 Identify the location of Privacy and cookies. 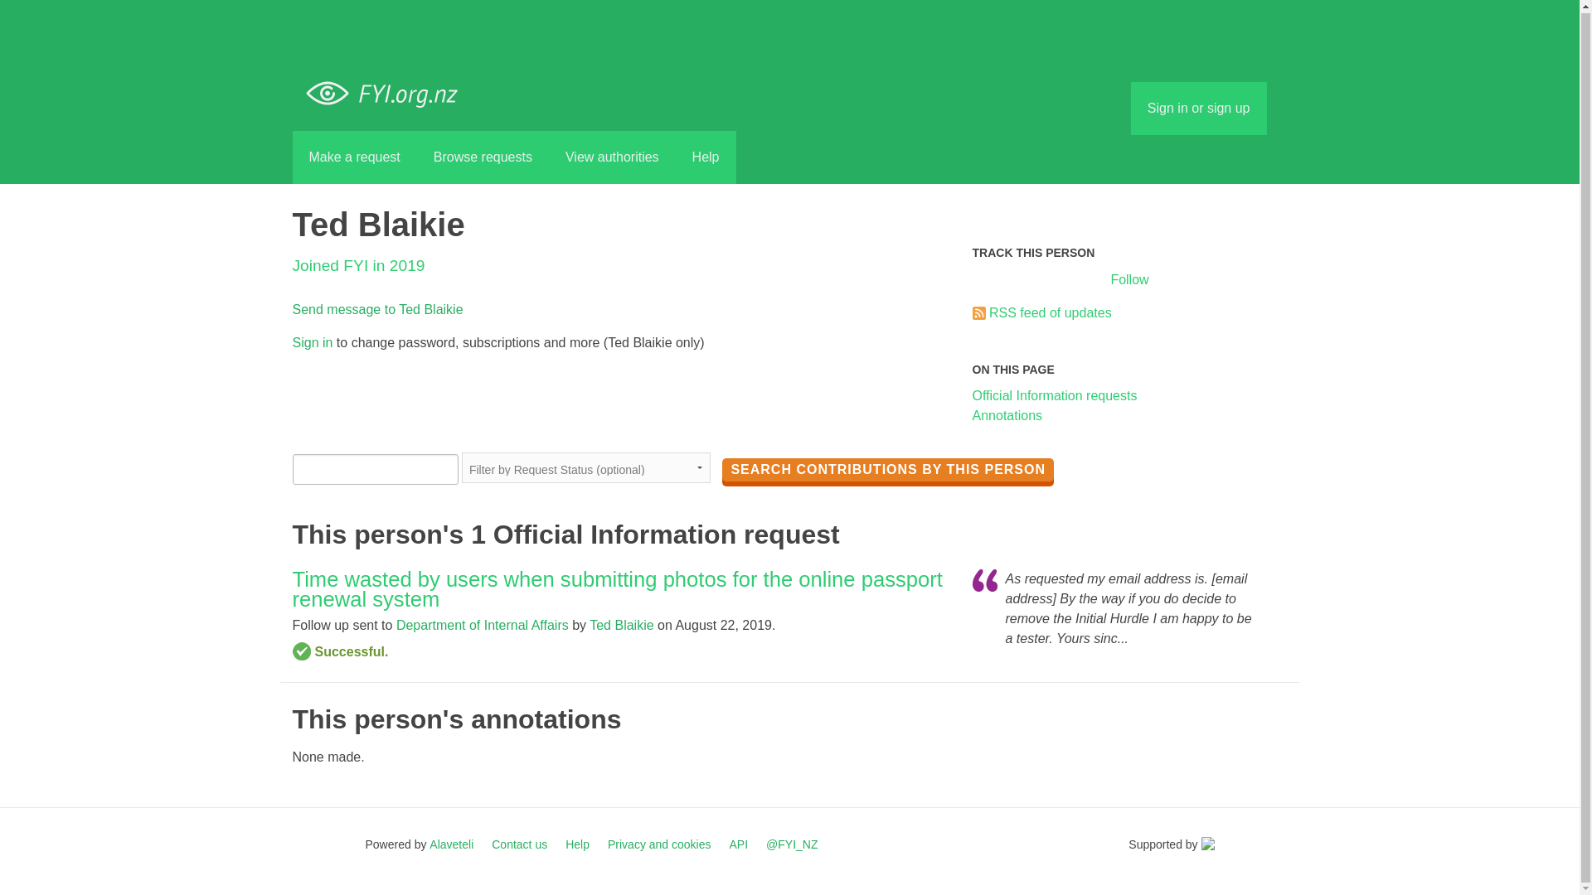
(660, 844).